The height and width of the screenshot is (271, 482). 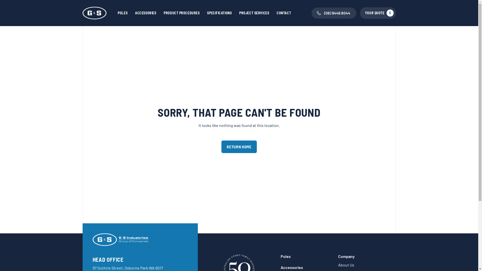 What do you see at coordinates (346, 265) in the screenshot?
I see `About Us` at bounding box center [346, 265].